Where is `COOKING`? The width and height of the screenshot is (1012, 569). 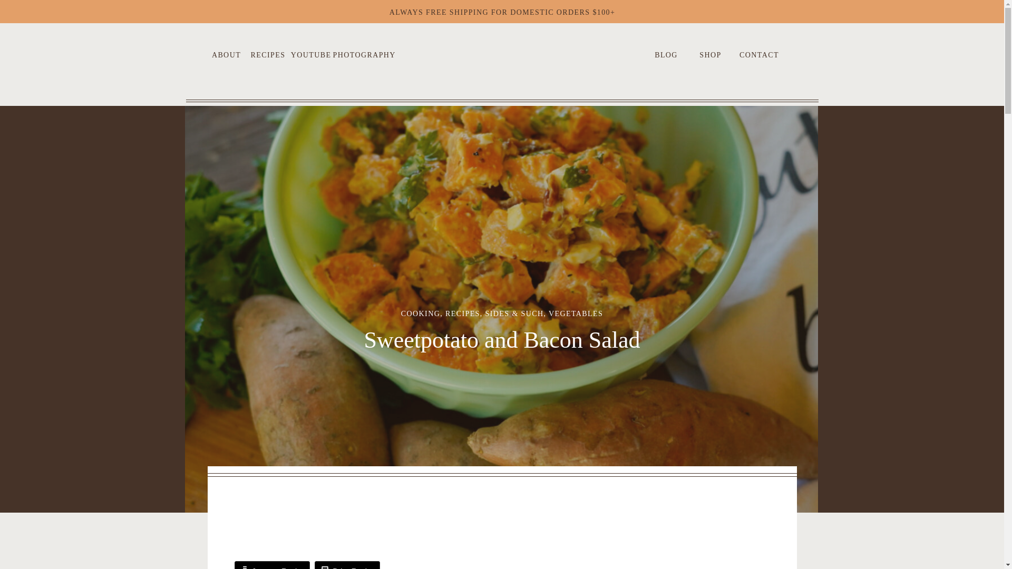 COOKING is located at coordinates (421, 313).